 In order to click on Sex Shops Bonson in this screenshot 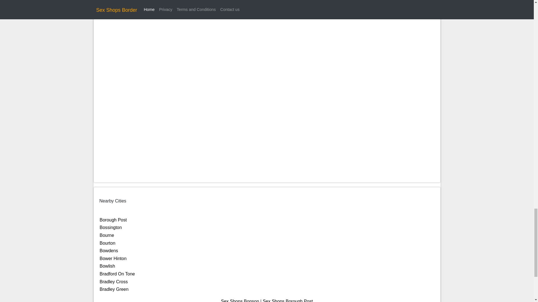, I will do `click(240, 300)`.